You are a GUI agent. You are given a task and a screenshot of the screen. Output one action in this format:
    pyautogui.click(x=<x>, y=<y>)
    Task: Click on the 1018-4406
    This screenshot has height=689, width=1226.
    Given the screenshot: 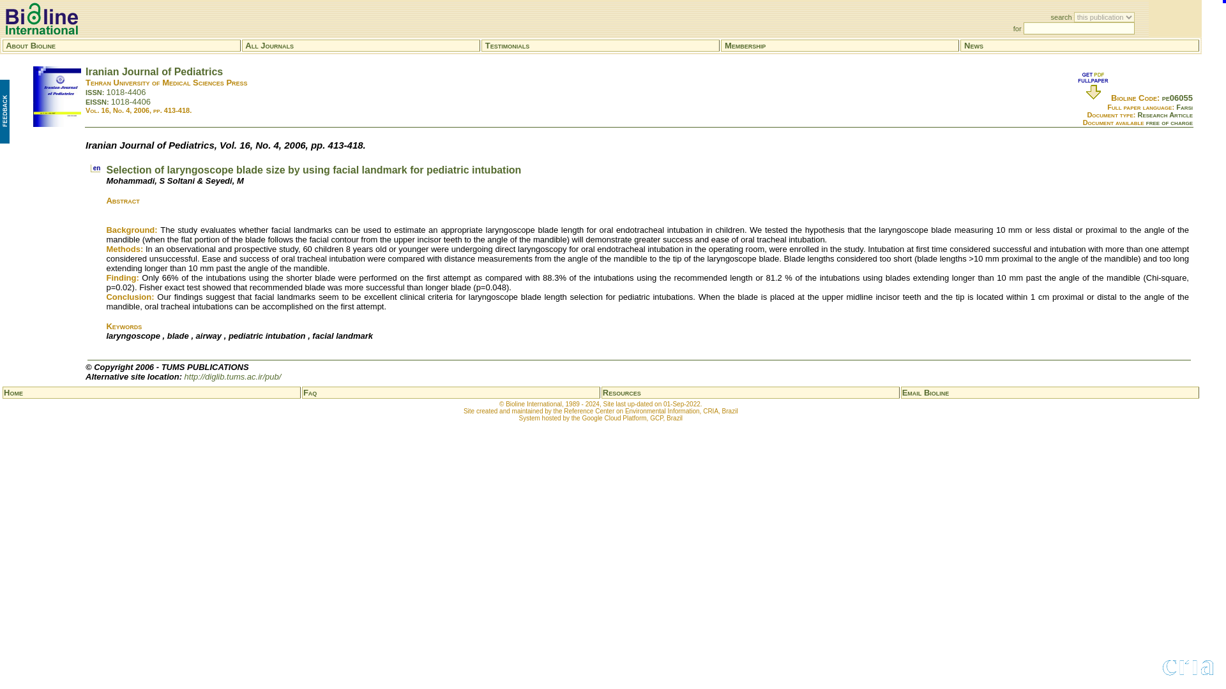 What is the action you would take?
    pyautogui.click(x=125, y=92)
    